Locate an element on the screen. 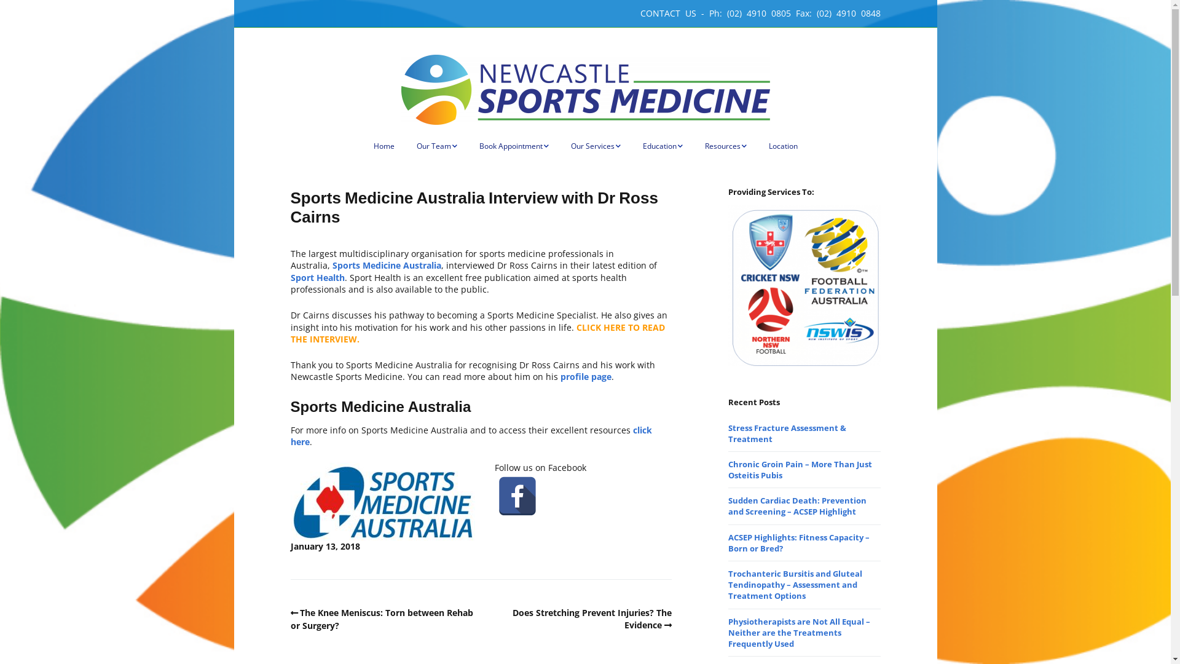  Sports Medicine Australia is located at coordinates (386, 266).